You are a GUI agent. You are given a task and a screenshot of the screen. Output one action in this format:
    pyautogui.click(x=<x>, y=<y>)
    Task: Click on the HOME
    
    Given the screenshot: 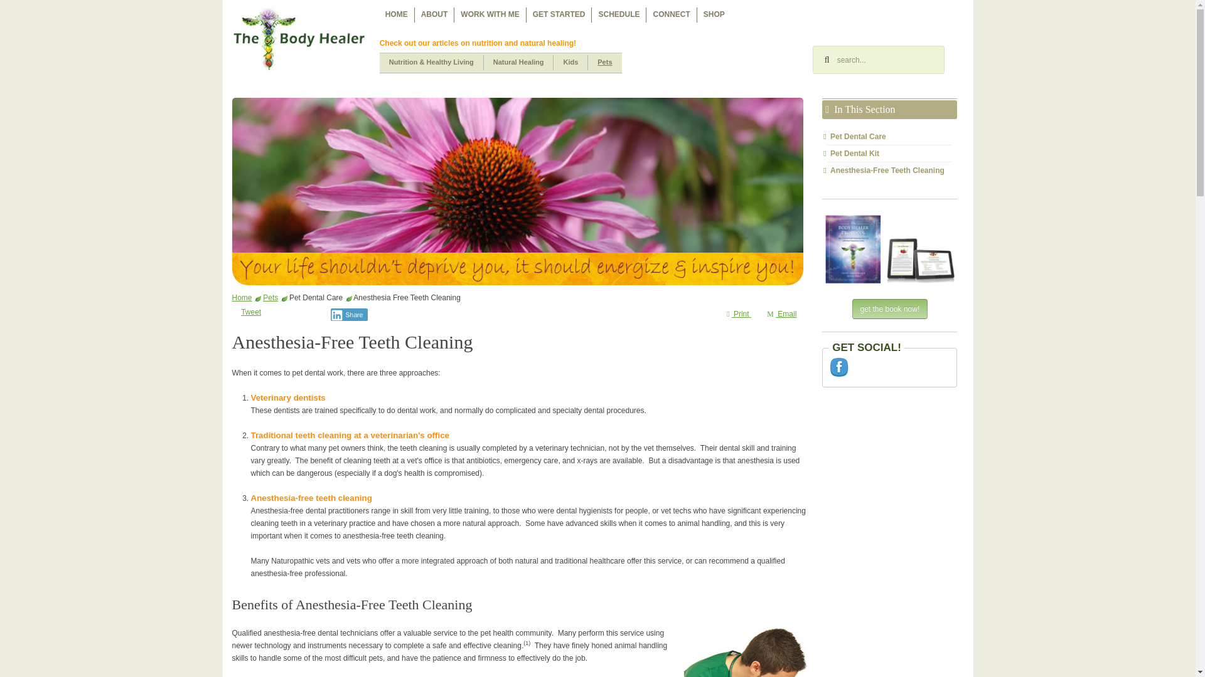 What is the action you would take?
    pyautogui.click(x=397, y=14)
    